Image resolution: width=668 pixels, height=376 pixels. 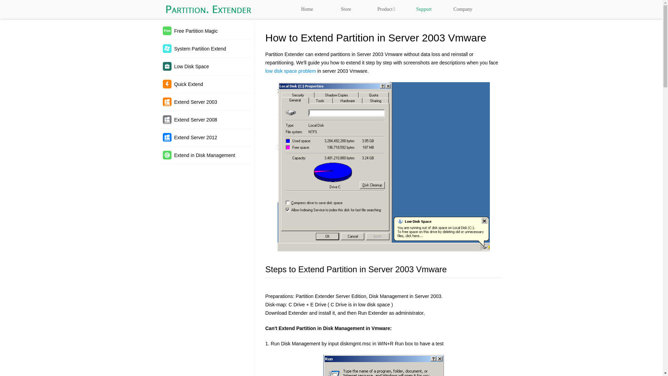 What do you see at coordinates (206, 67) in the screenshot?
I see `Low Disk Space` at bounding box center [206, 67].